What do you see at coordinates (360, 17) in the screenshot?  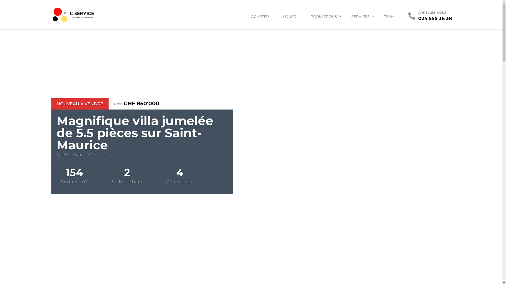 I see `SERVICES` at bounding box center [360, 17].